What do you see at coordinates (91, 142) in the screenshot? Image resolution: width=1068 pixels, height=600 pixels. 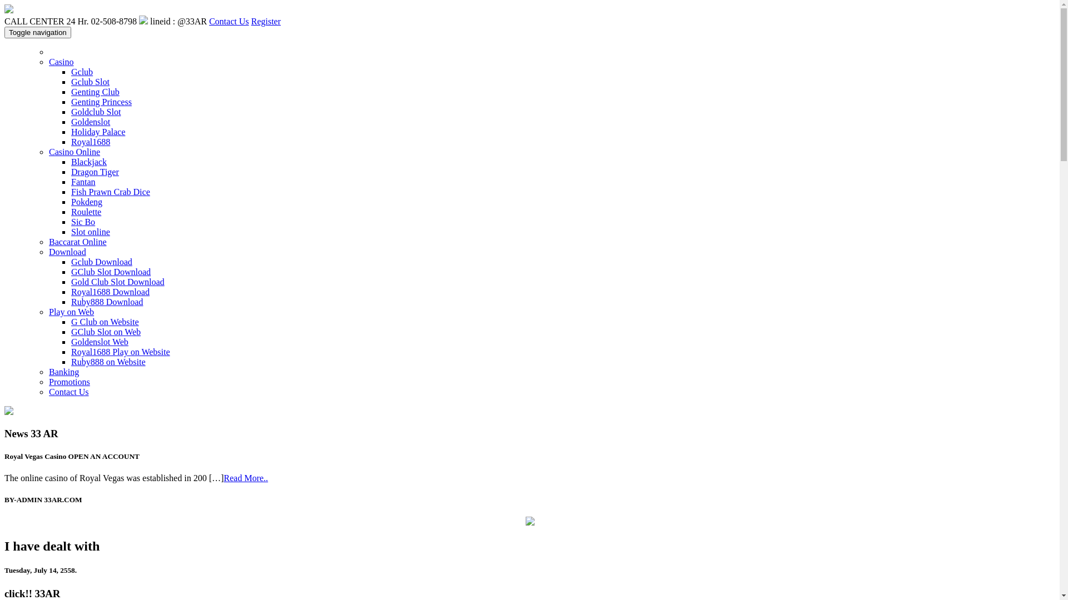 I see `Royal1688` at bounding box center [91, 142].